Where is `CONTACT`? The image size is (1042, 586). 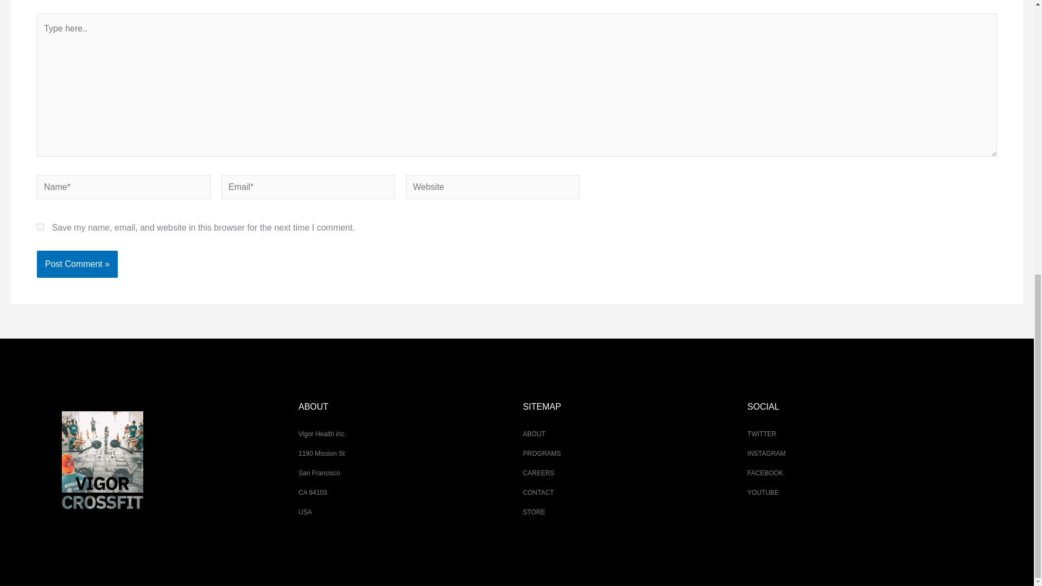 CONTACT is located at coordinates (538, 492).